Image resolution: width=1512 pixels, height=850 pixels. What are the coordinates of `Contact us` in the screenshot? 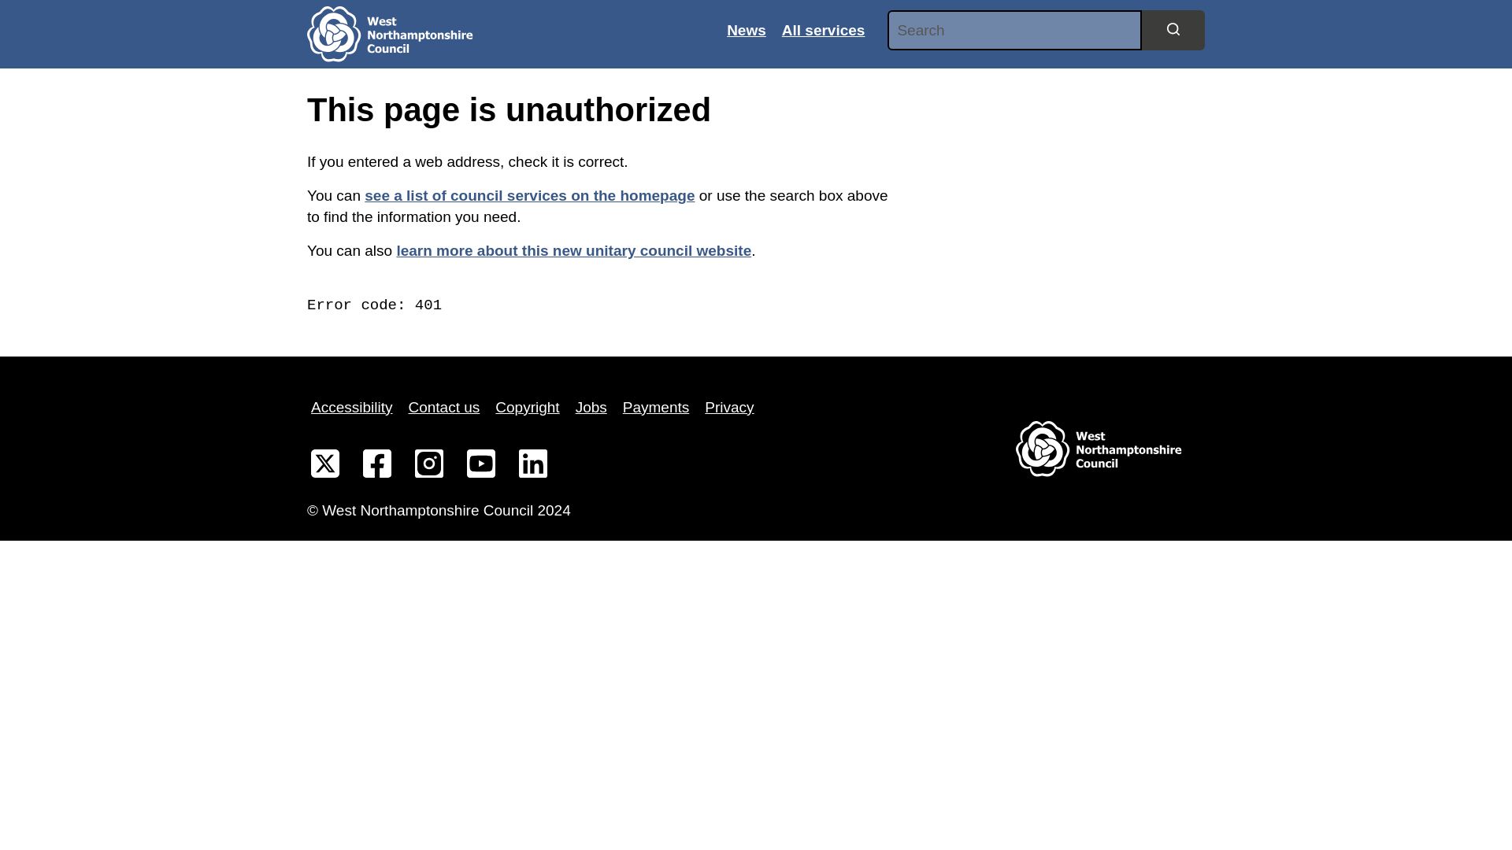 It's located at (443, 408).